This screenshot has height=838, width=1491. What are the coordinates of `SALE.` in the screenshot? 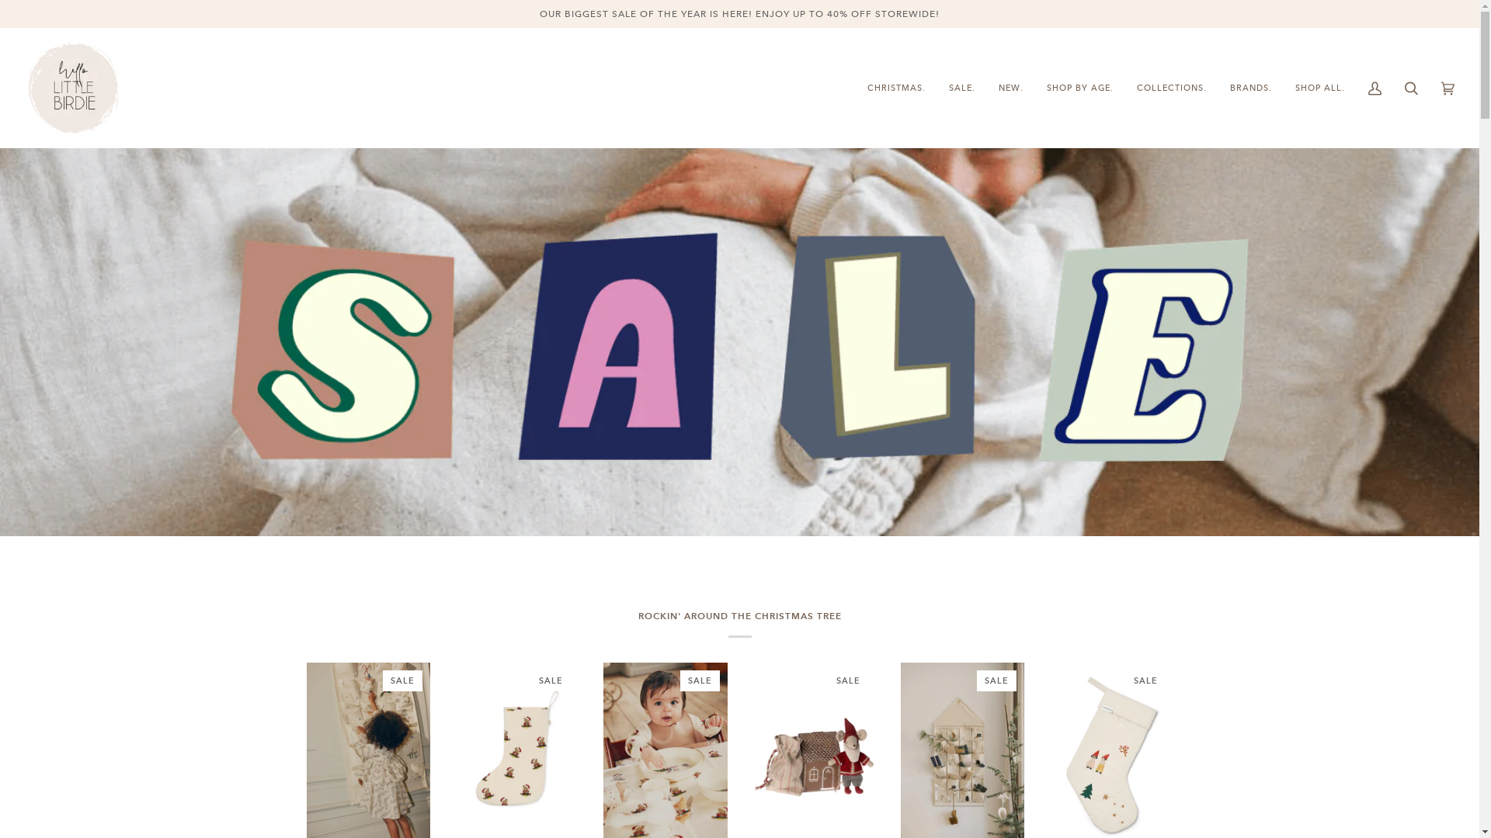 It's located at (962, 88).